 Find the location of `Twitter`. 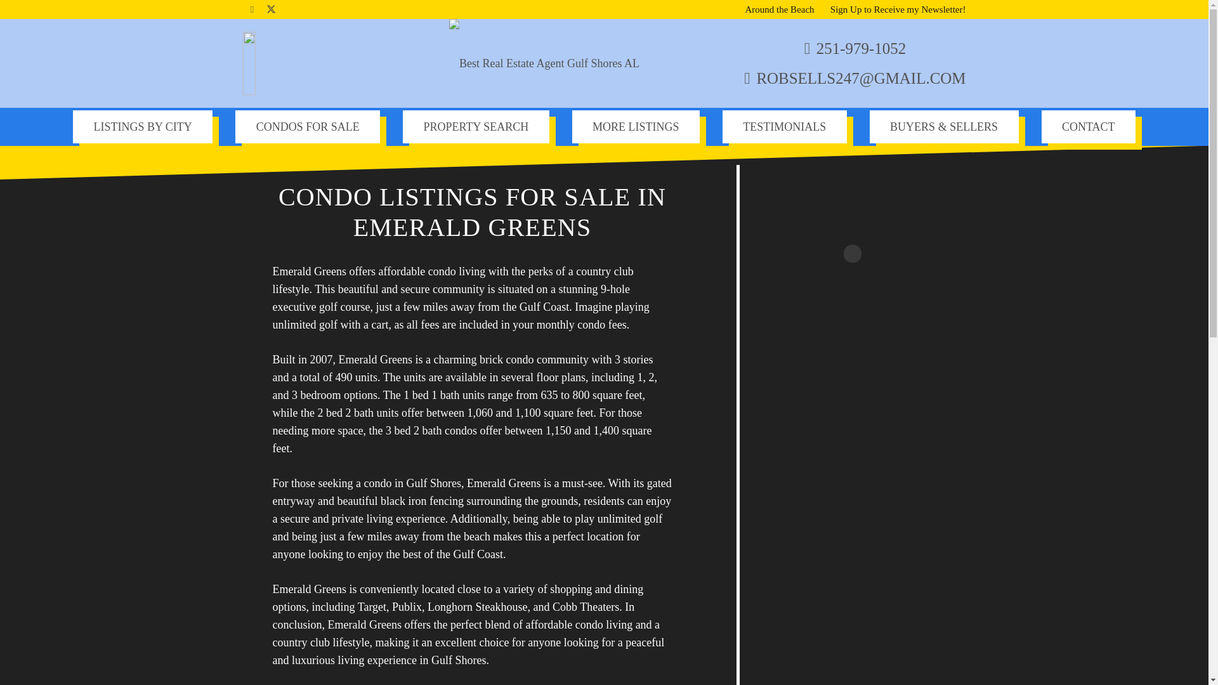

Twitter is located at coordinates (270, 10).